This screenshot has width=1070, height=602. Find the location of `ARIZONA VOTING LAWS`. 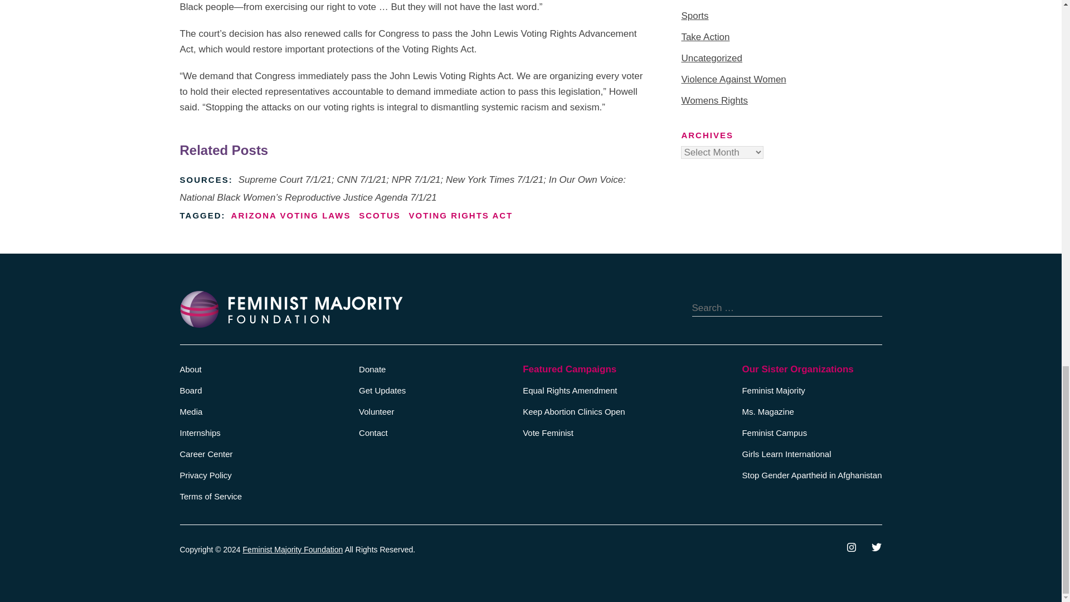

ARIZONA VOTING LAWS is located at coordinates (291, 215).